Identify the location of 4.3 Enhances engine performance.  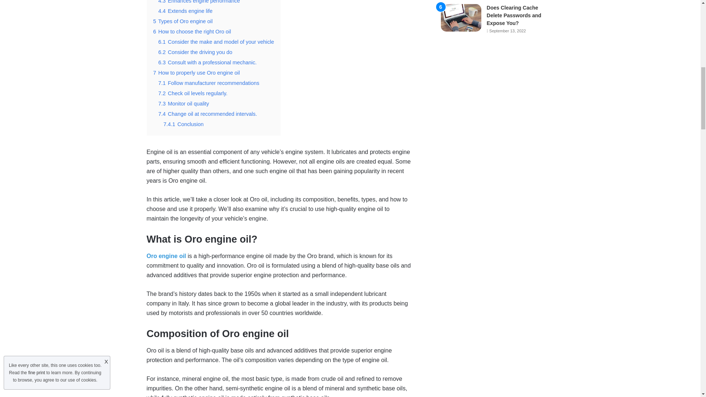
(199, 1).